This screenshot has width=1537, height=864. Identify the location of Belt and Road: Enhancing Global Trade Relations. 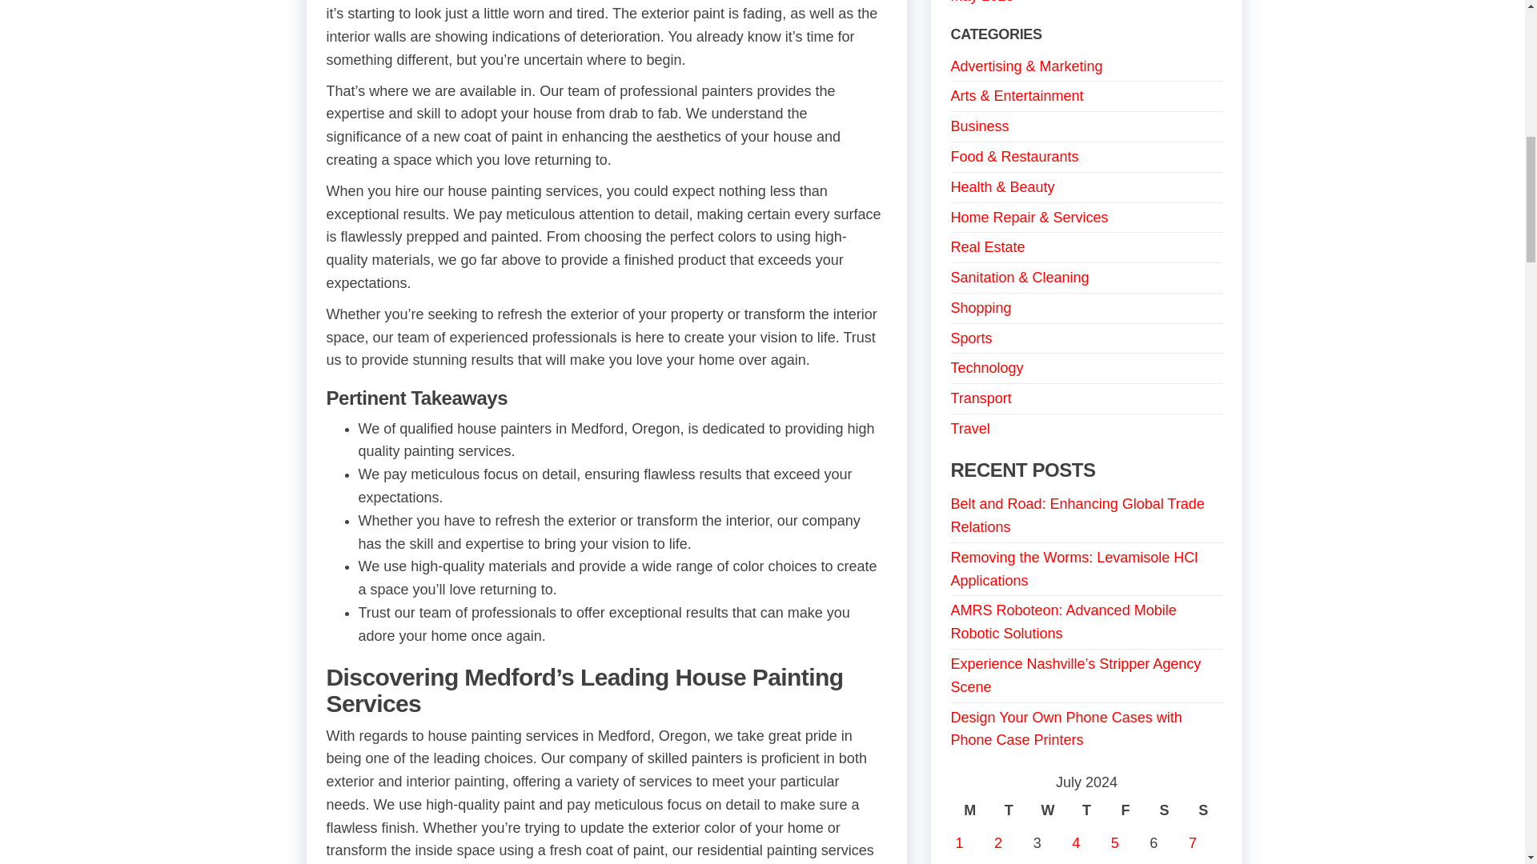
(1078, 515).